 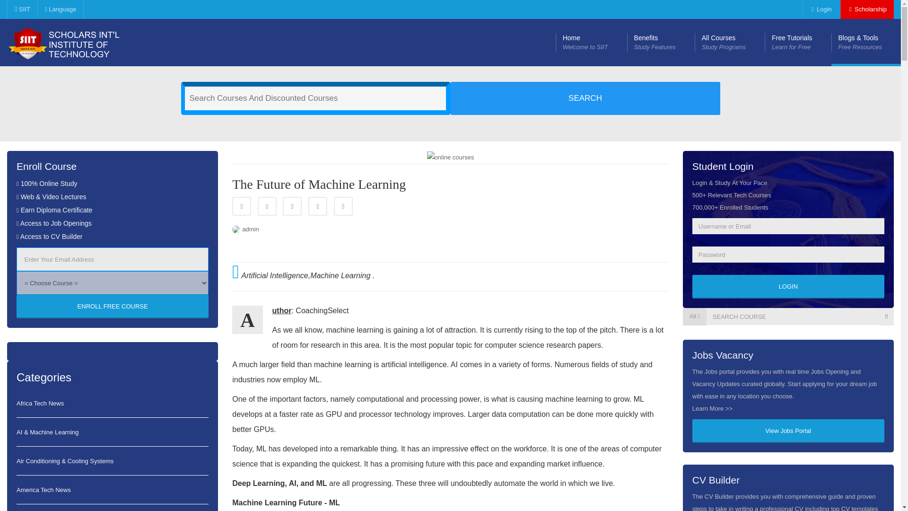 I want to click on Share on Google Plus, so click(x=788, y=287).